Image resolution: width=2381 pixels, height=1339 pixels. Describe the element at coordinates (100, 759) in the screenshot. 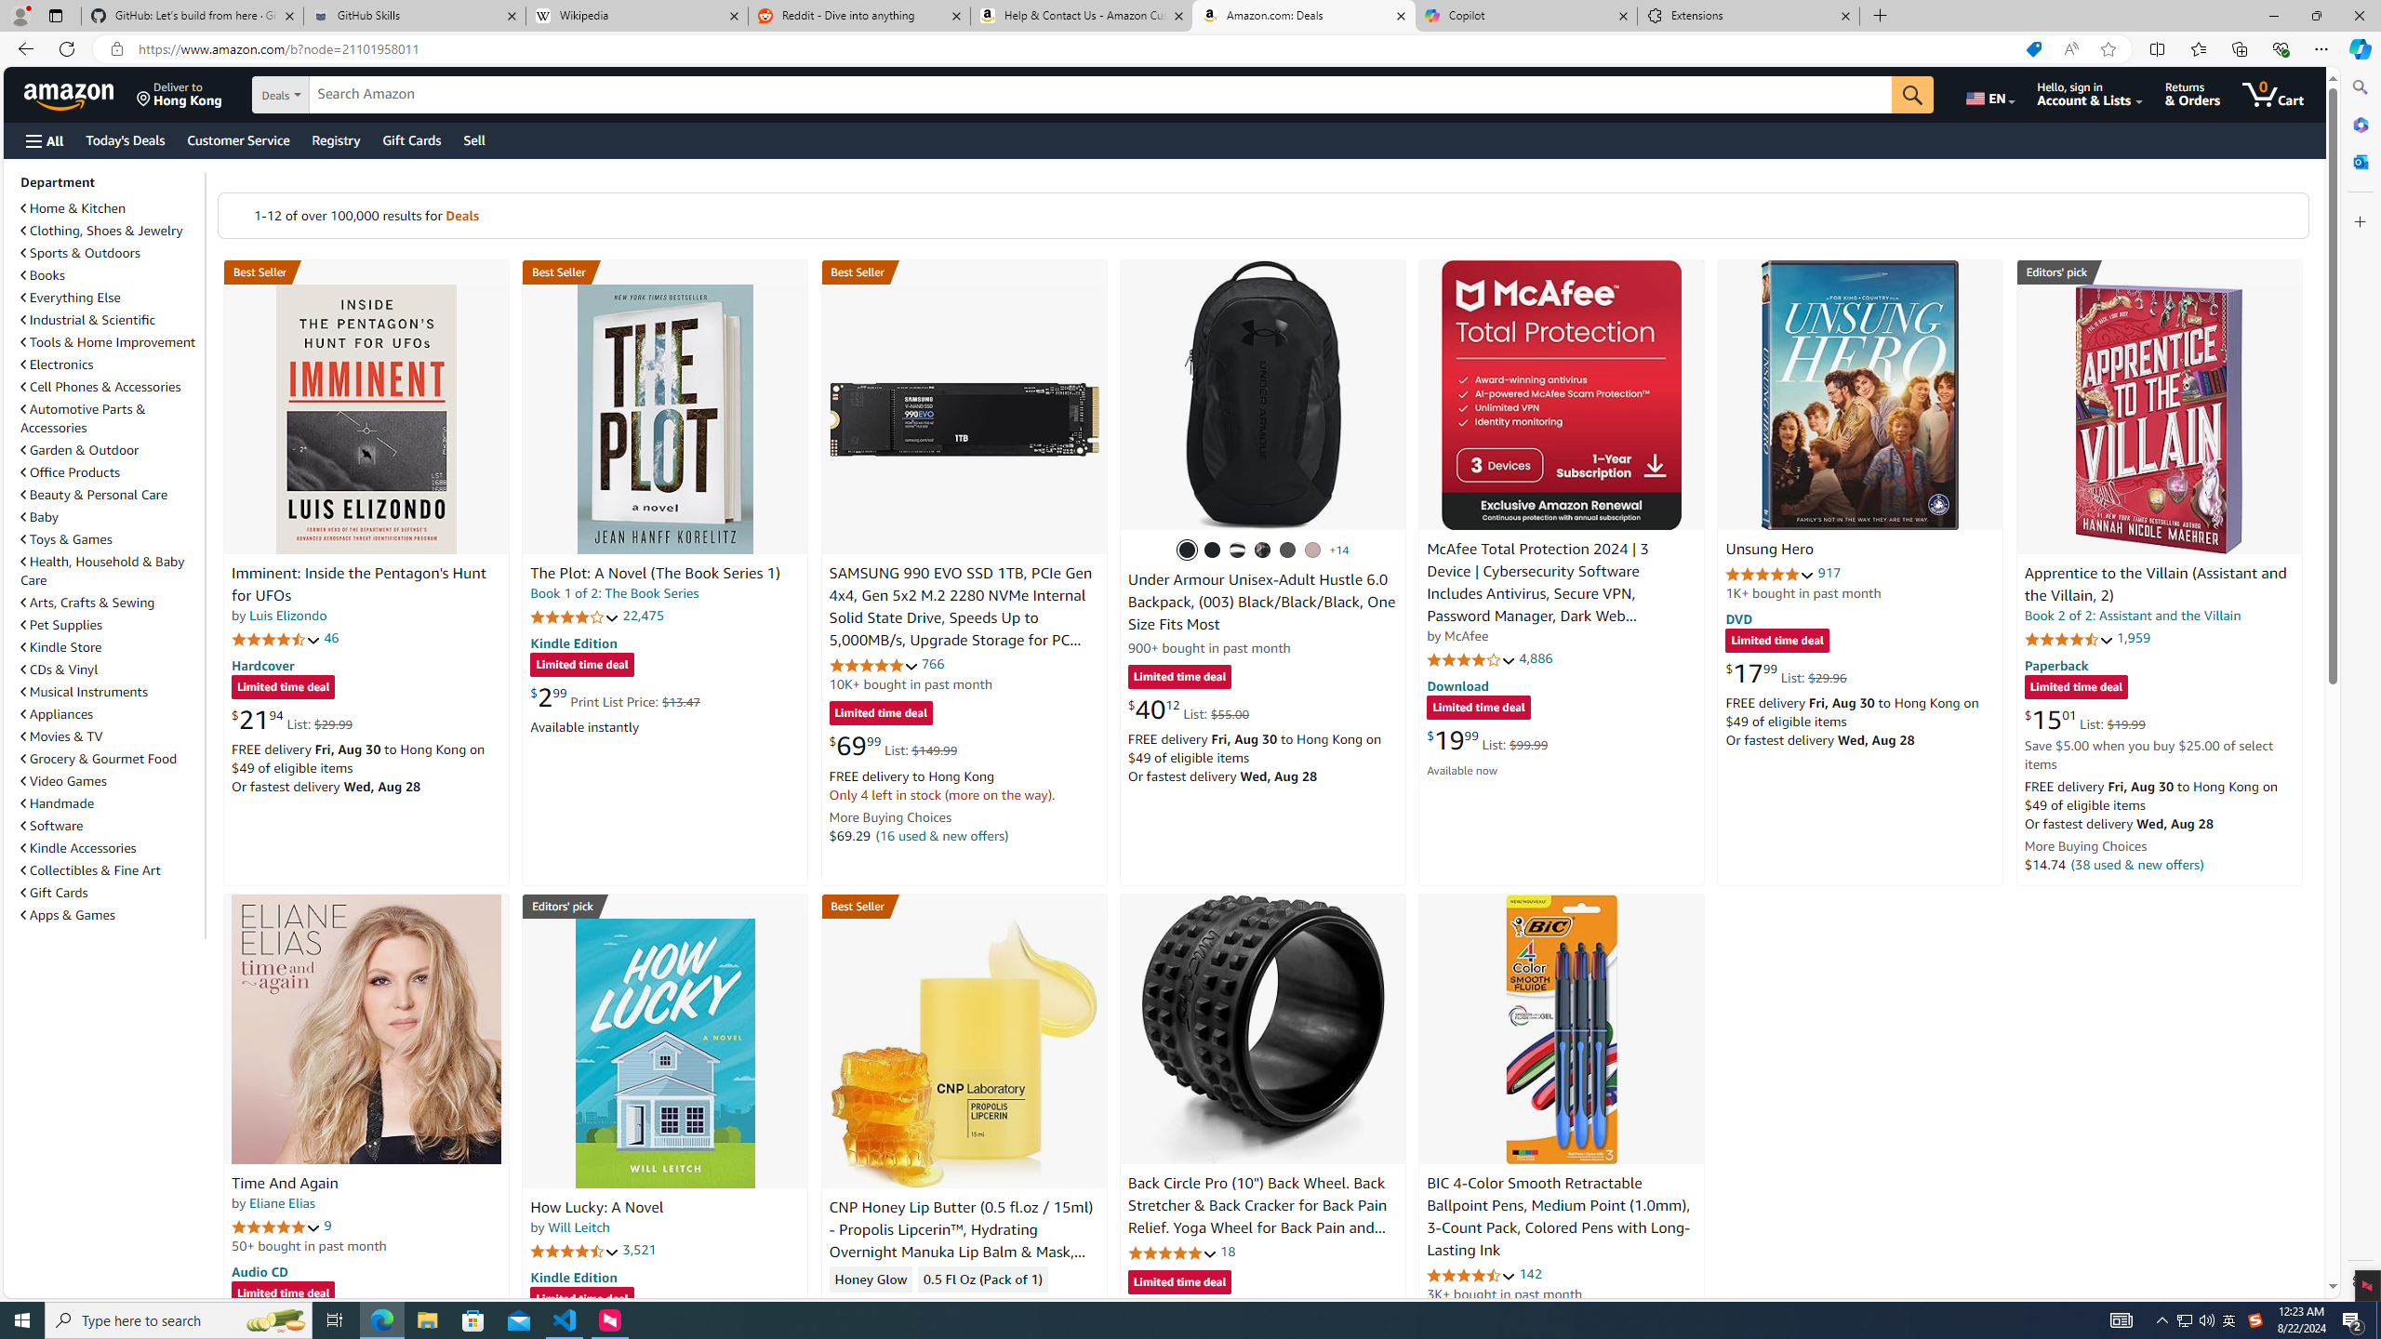

I see `Grocery & Gourmet Food` at that location.